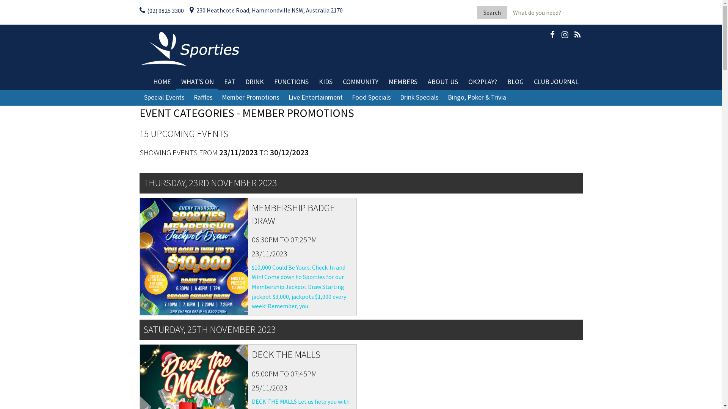  I want to click on Nominate A Neighbour, so click(383, 102).